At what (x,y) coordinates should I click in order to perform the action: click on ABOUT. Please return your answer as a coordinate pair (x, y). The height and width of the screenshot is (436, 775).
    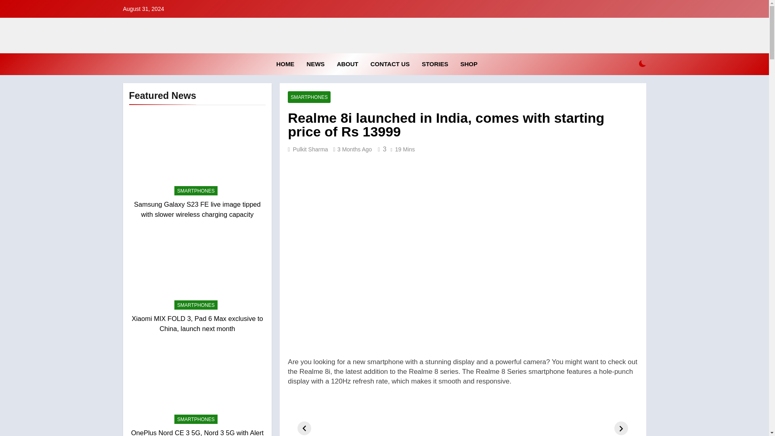
    Looking at the image, I should click on (347, 64).